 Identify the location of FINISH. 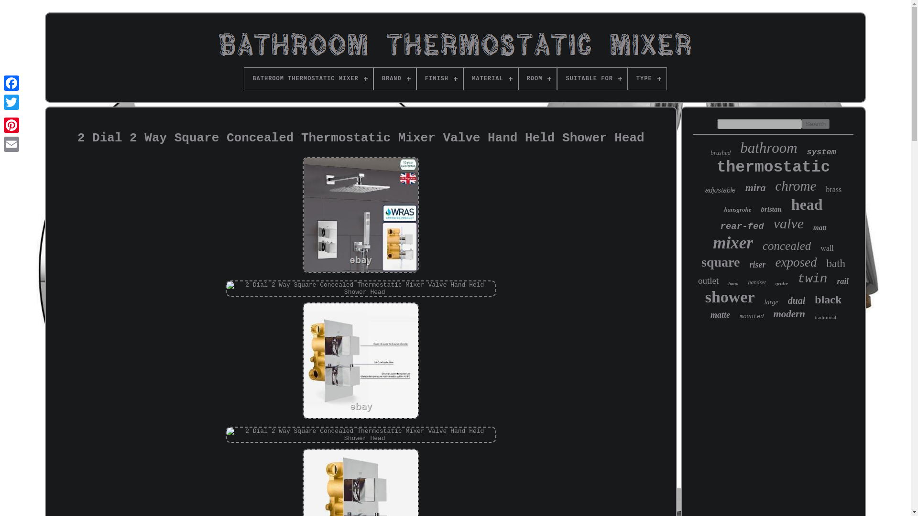
(439, 78).